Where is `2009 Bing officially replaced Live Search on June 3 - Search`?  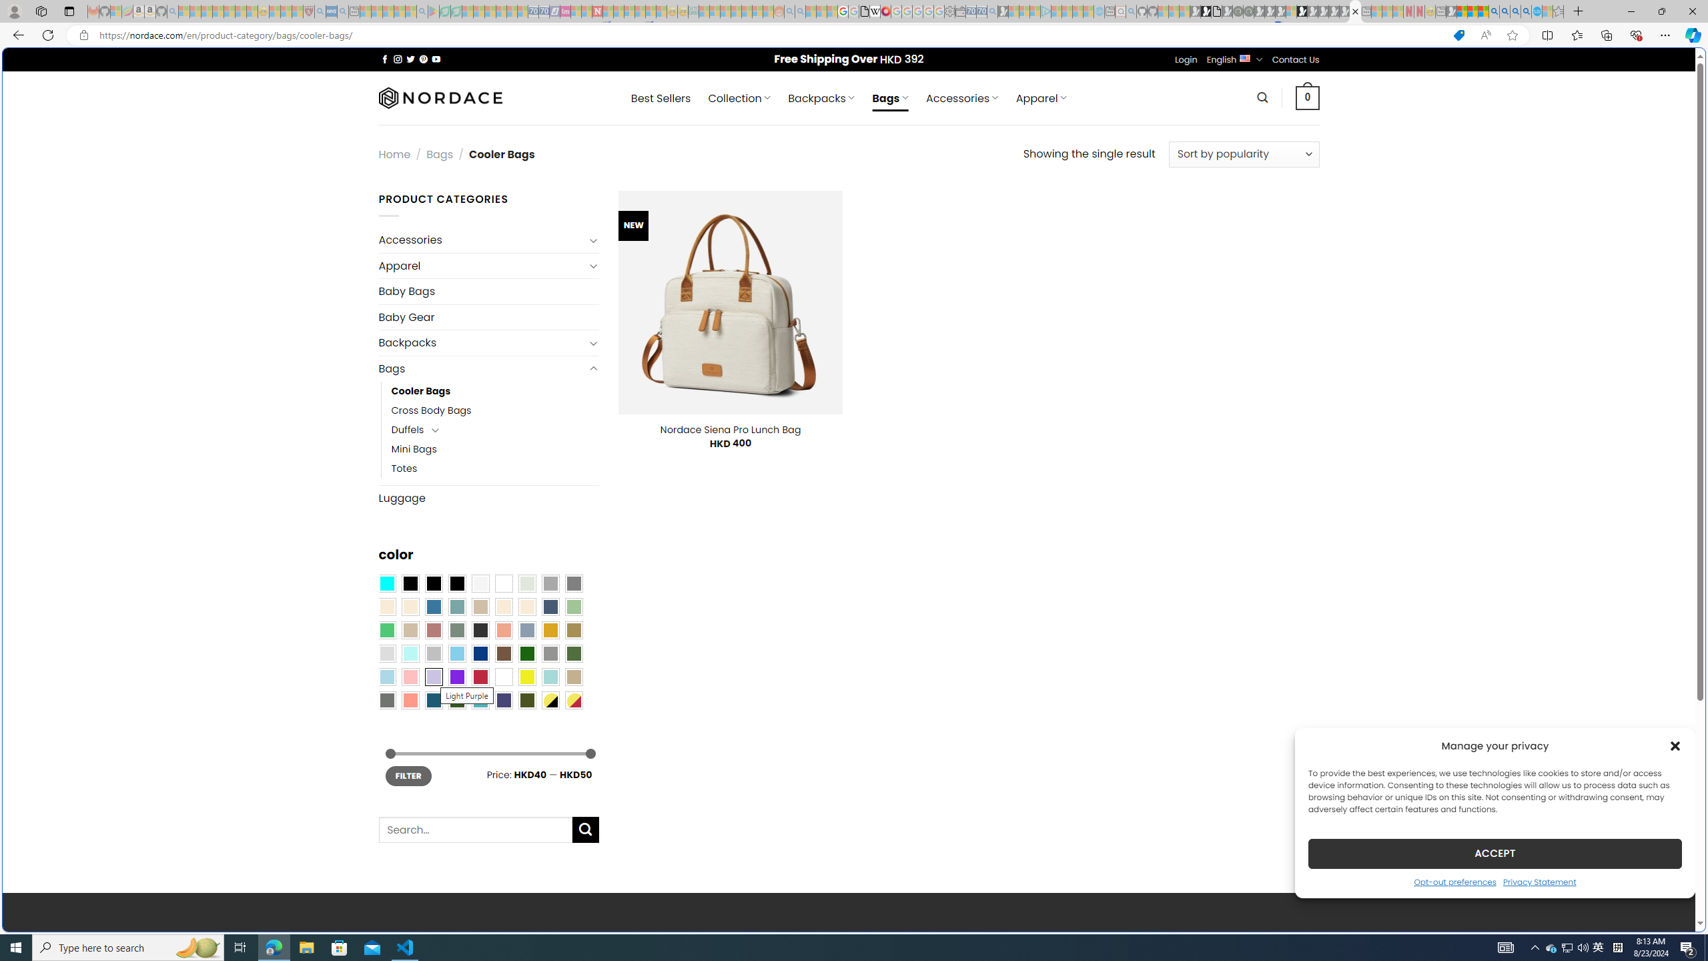 2009 Bing officially replaced Live Search on June 3 - Search is located at coordinates (1505, 11).